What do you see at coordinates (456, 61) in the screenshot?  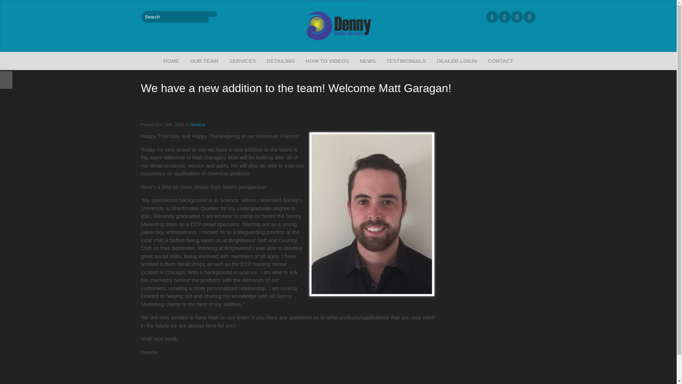 I see `Dealer Services Login` at bounding box center [456, 61].